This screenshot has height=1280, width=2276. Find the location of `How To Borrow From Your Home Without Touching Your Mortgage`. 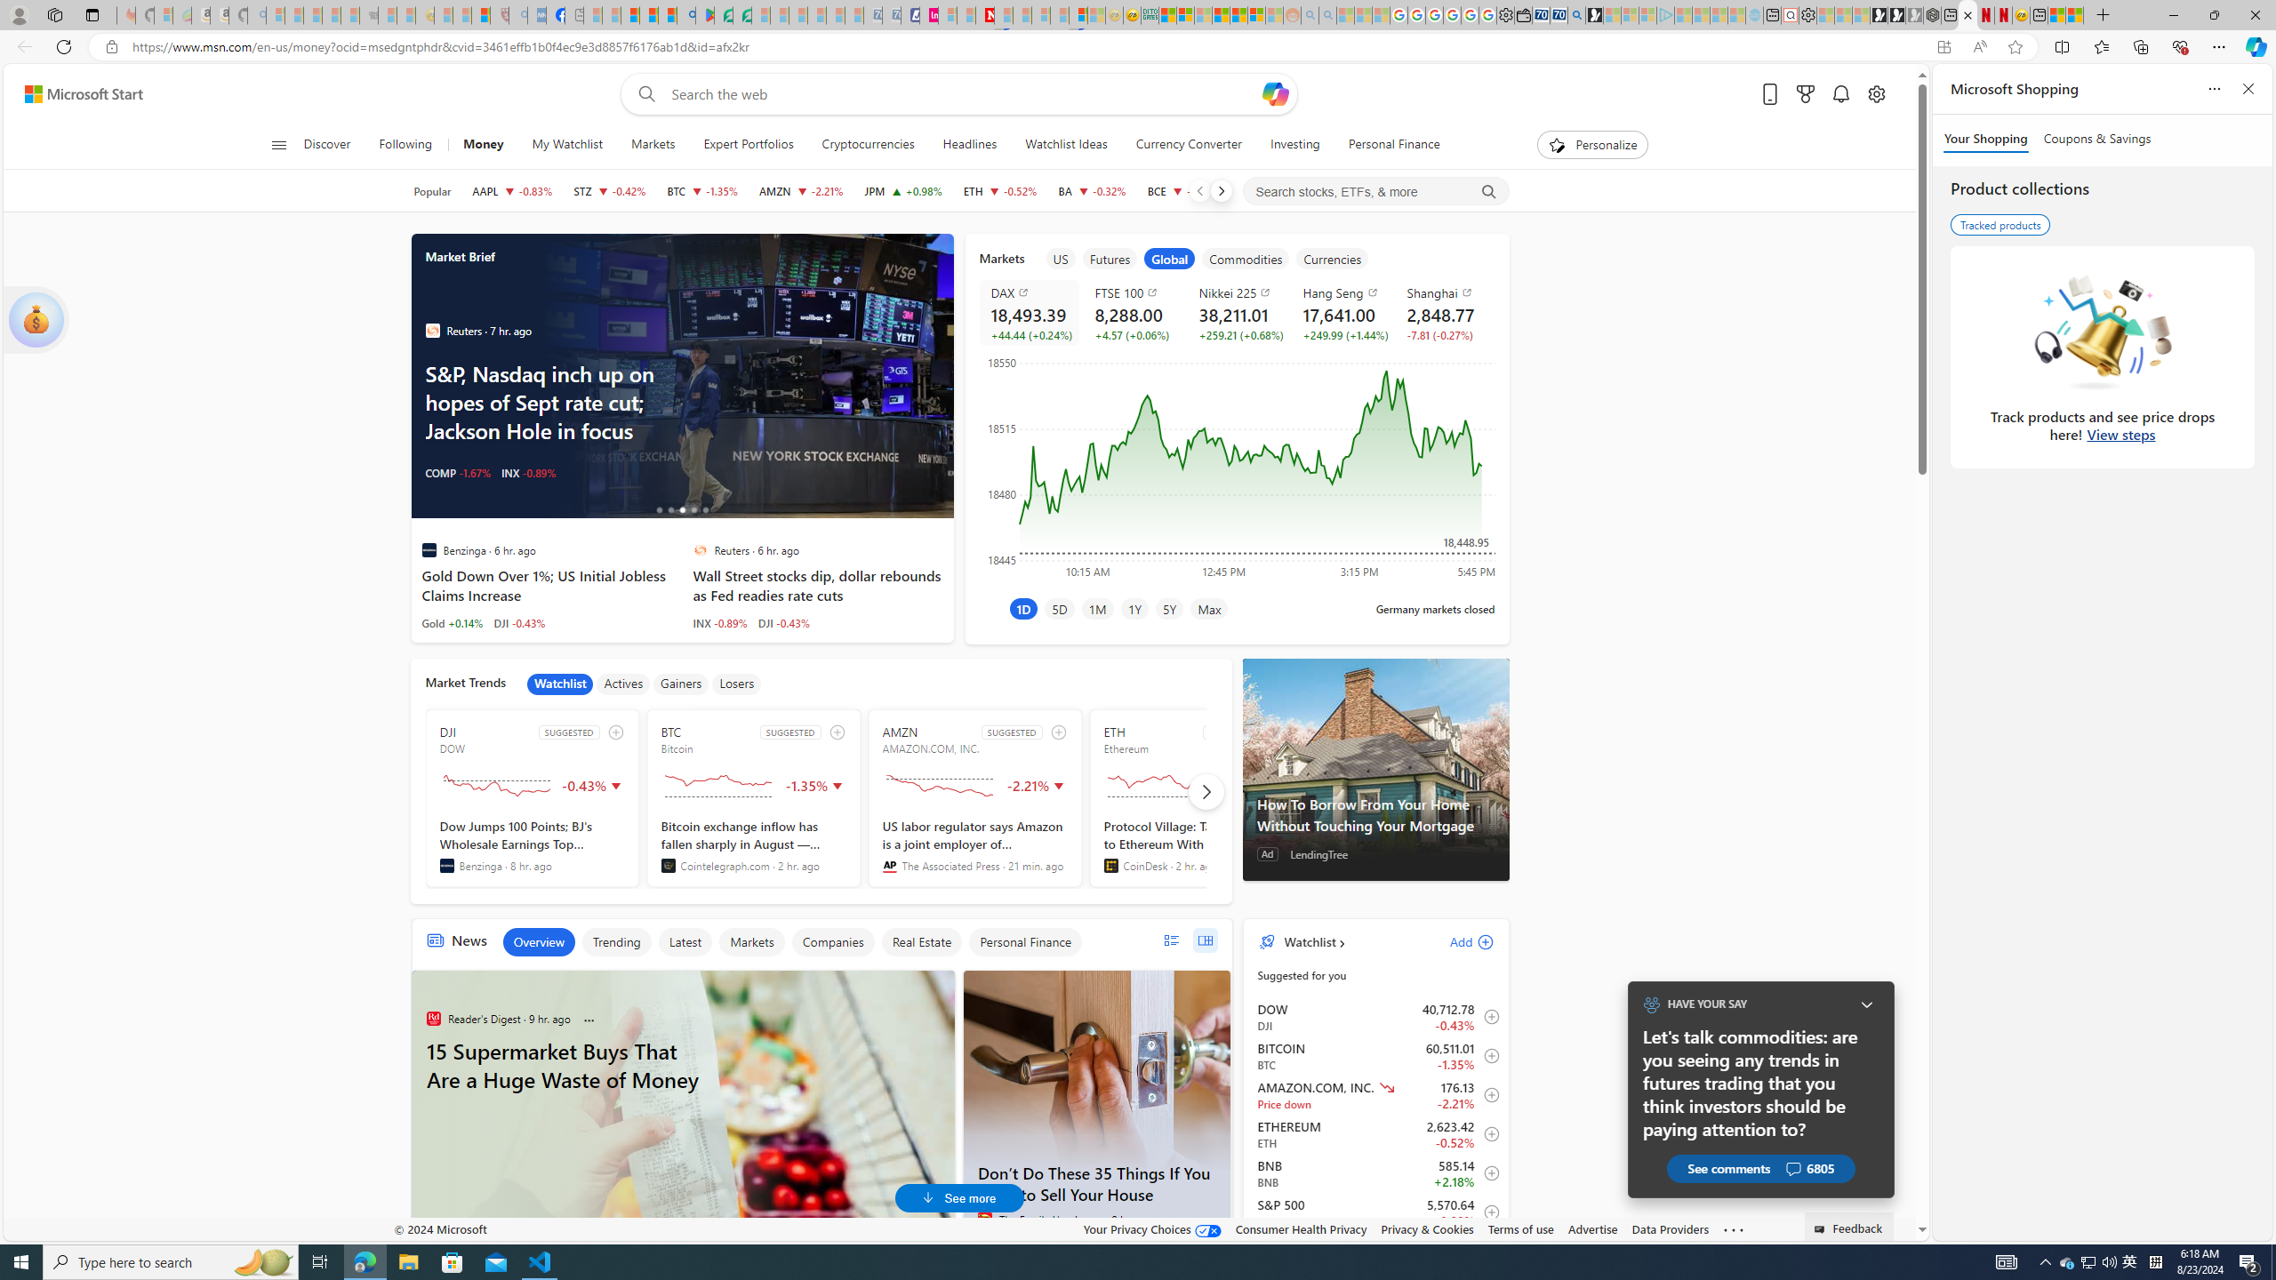

How To Borrow From Your Home Without Touching Your Mortgage is located at coordinates (1375, 770).